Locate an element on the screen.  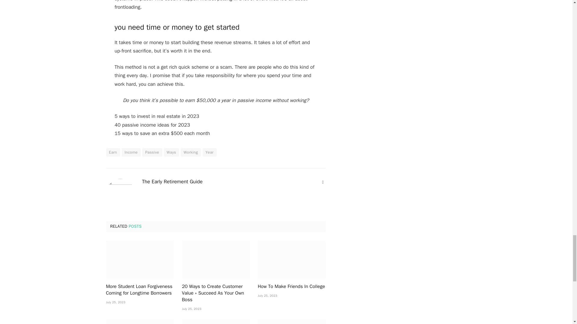
Income is located at coordinates (131, 152).